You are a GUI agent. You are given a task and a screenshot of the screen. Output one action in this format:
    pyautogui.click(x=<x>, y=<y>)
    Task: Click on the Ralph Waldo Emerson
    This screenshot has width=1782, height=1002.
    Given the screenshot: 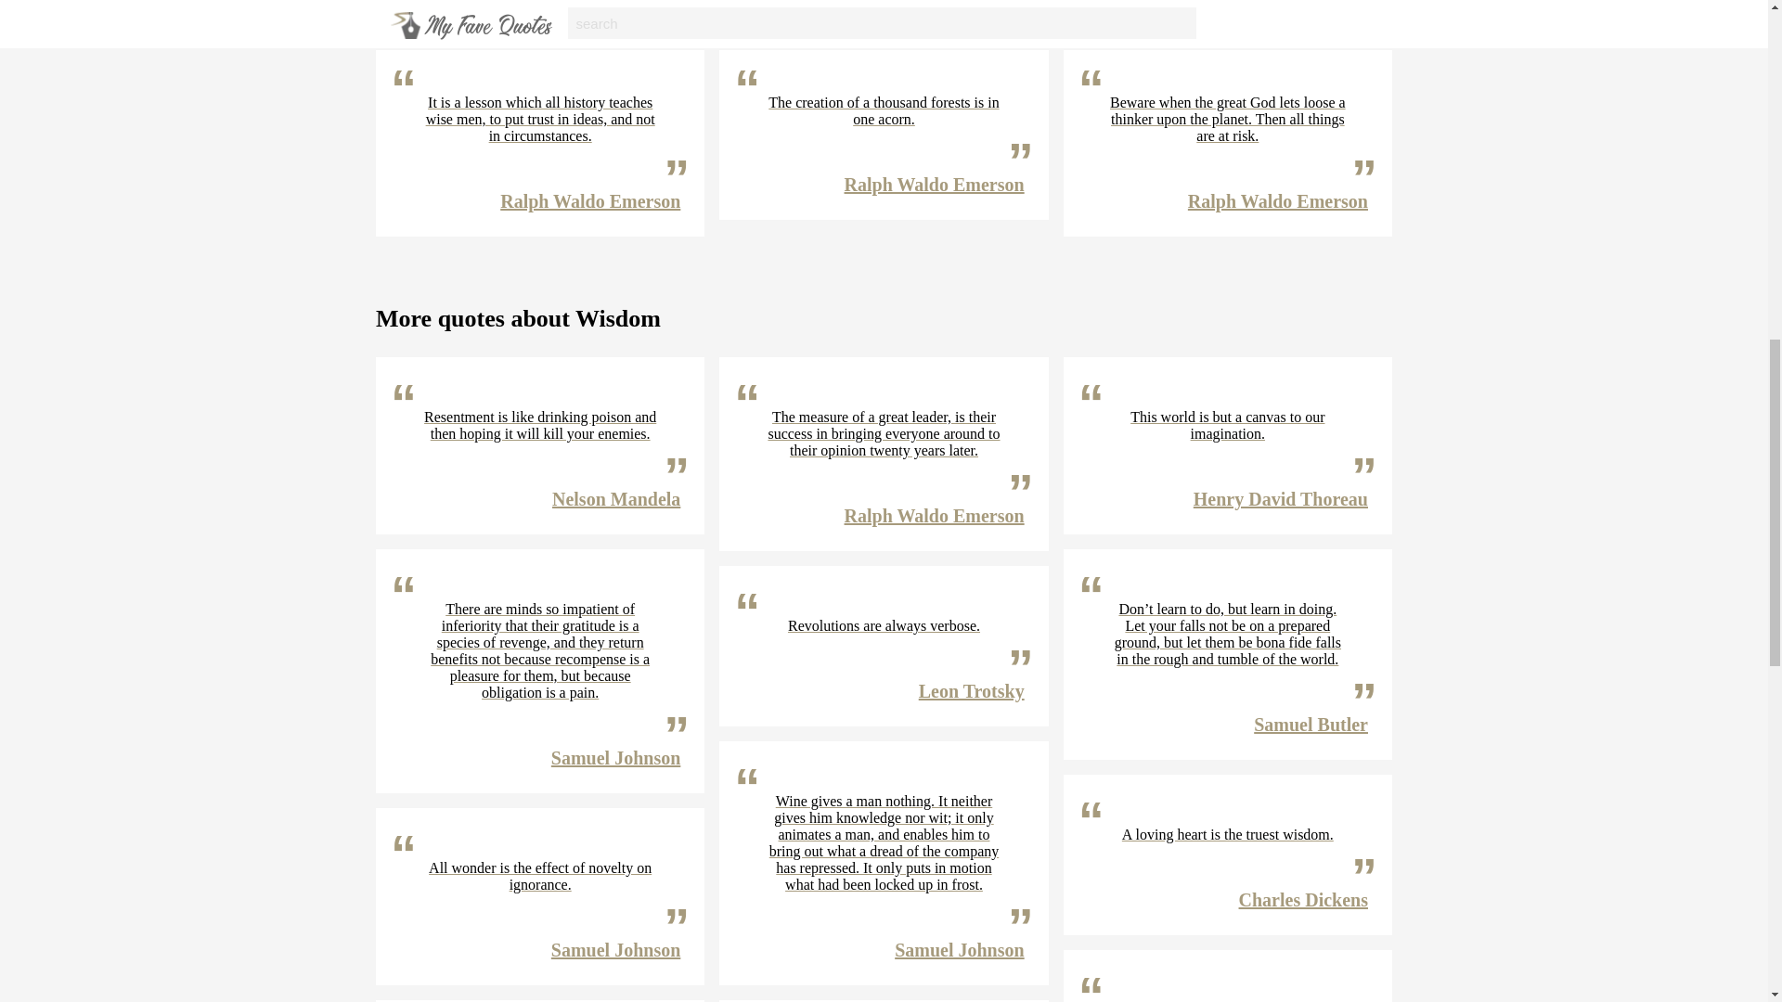 What is the action you would take?
    pyautogui.click(x=590, y=200)
    